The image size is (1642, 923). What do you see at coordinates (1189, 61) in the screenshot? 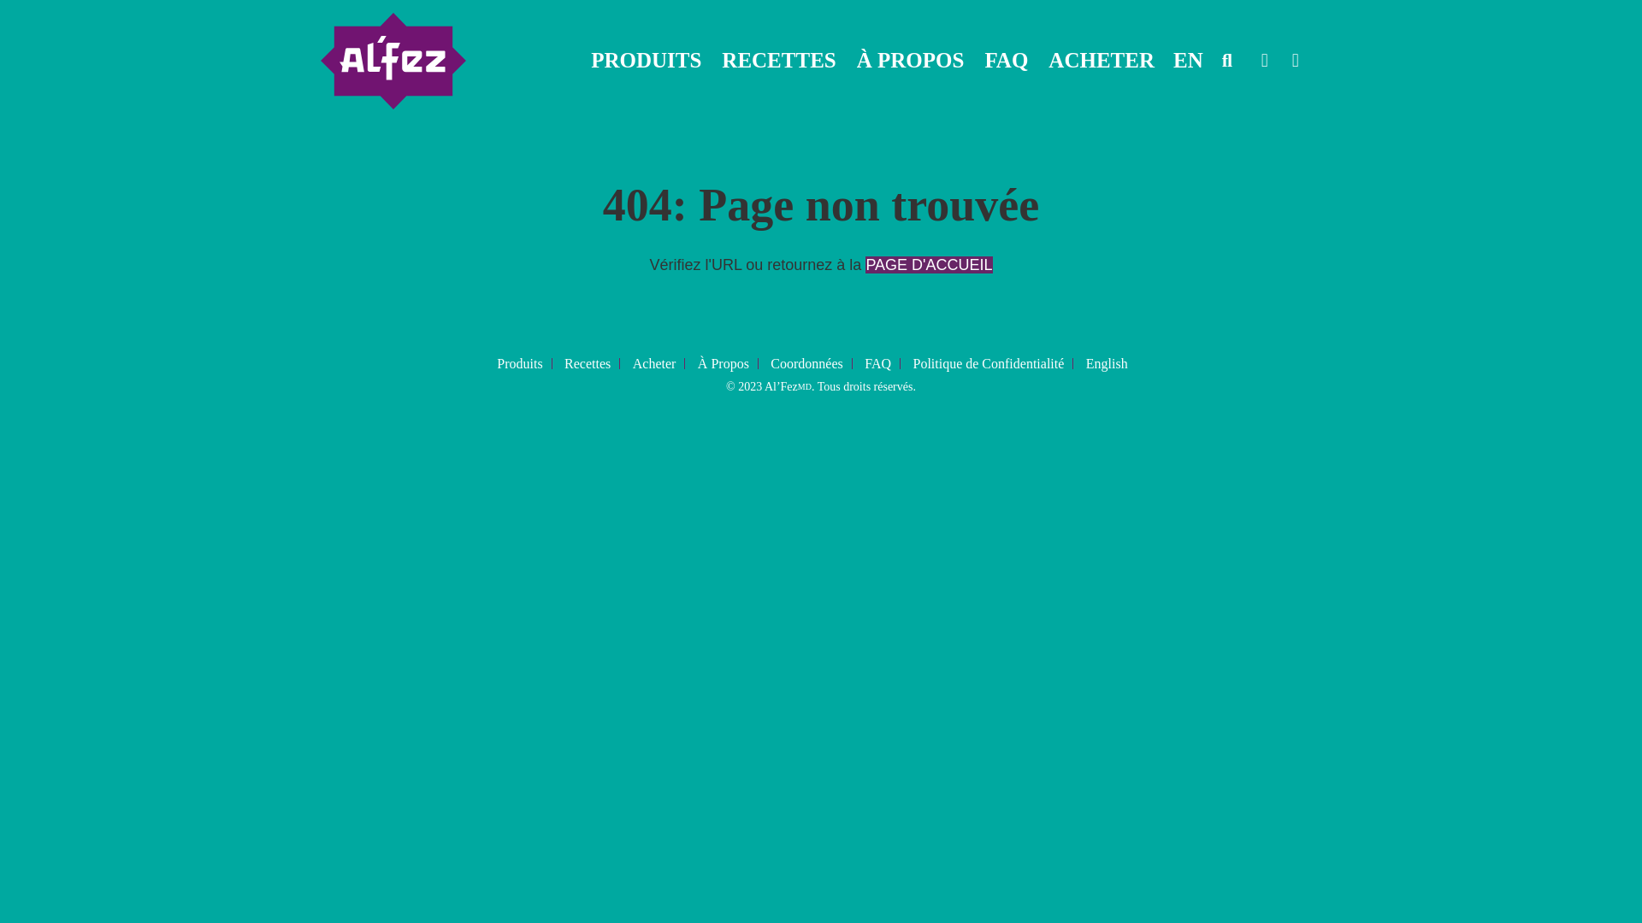
I see `EN` at bounding box center [1189, 61].